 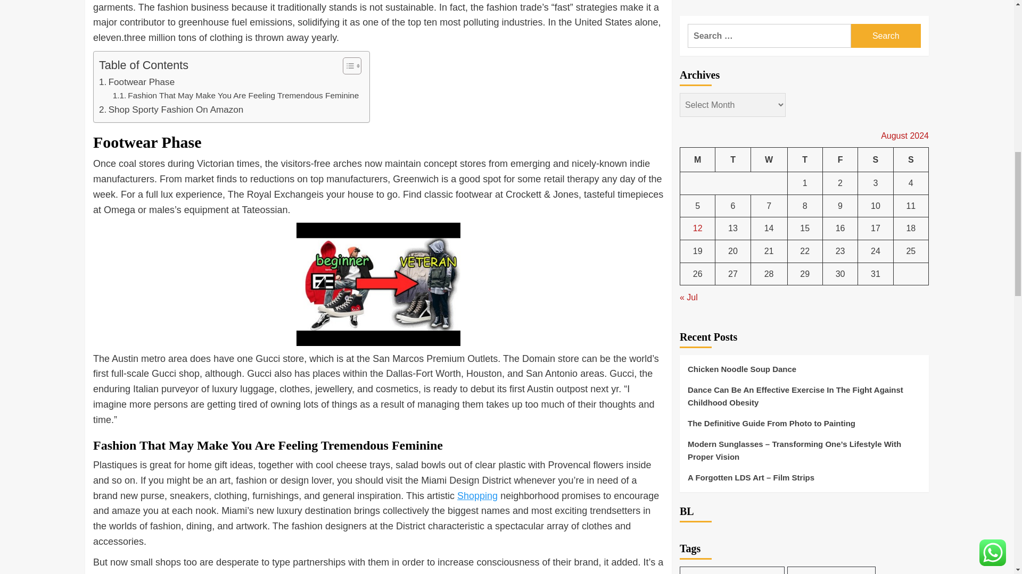 What do you see at coordinates (137, 82) in the screenshot?
I see `Footwear Phase` at bounding box center [137, 82].